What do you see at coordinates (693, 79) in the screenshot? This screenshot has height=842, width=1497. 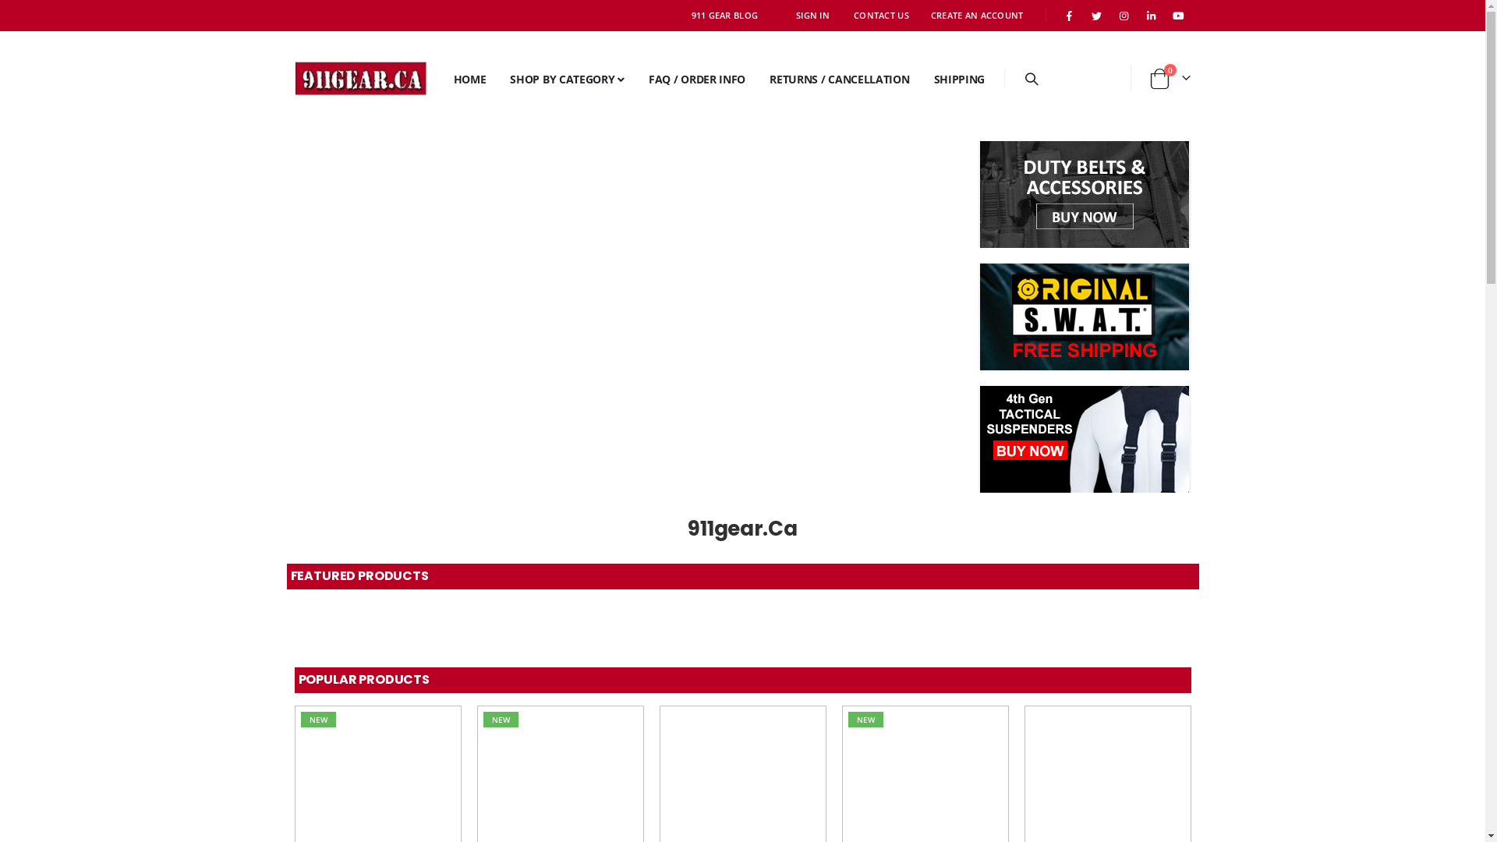 I see `FAQ / ORDER INFO` at bounding box center [693, 79].